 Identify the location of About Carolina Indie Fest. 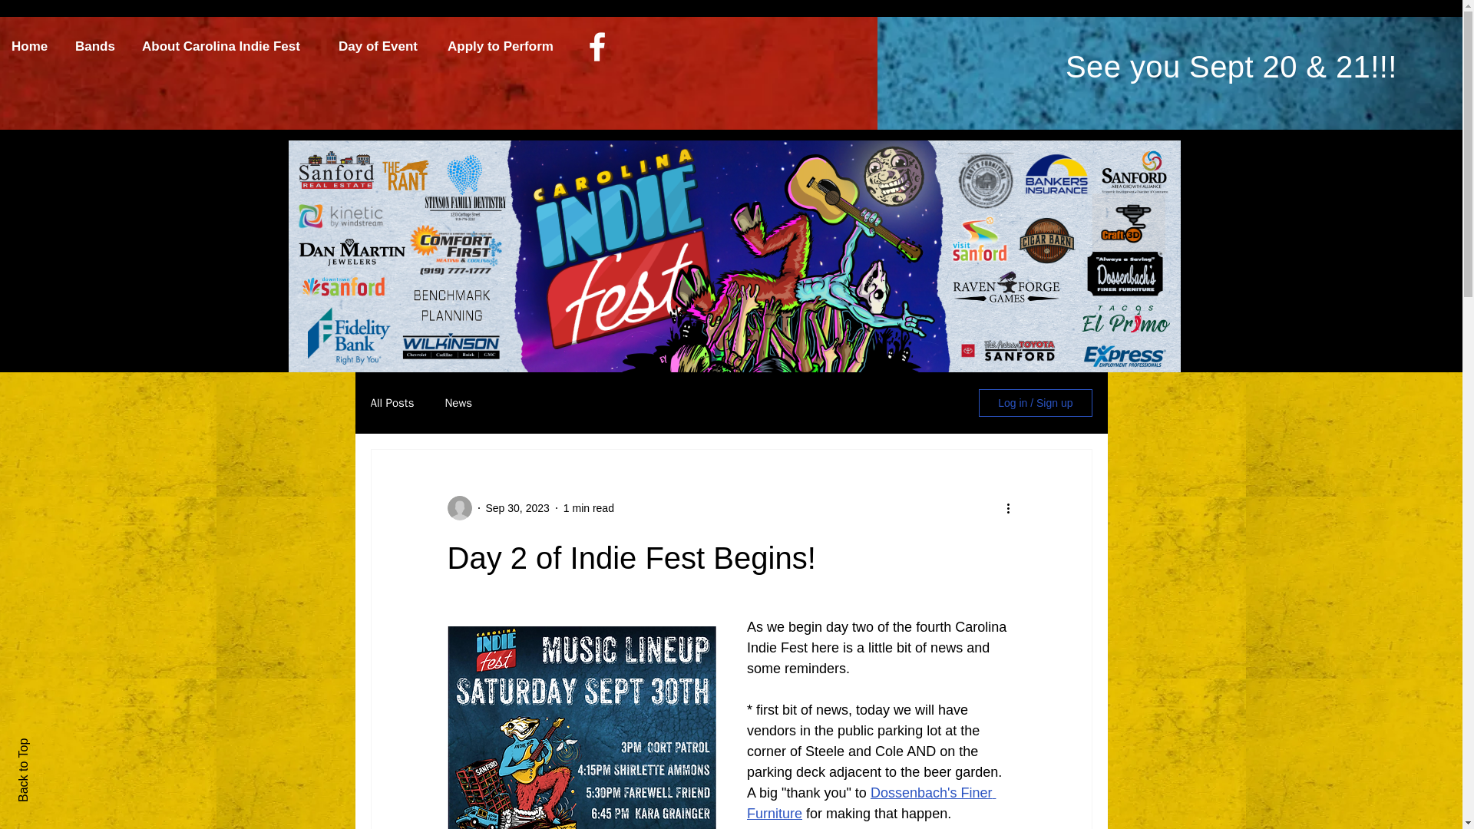
(229, 46).